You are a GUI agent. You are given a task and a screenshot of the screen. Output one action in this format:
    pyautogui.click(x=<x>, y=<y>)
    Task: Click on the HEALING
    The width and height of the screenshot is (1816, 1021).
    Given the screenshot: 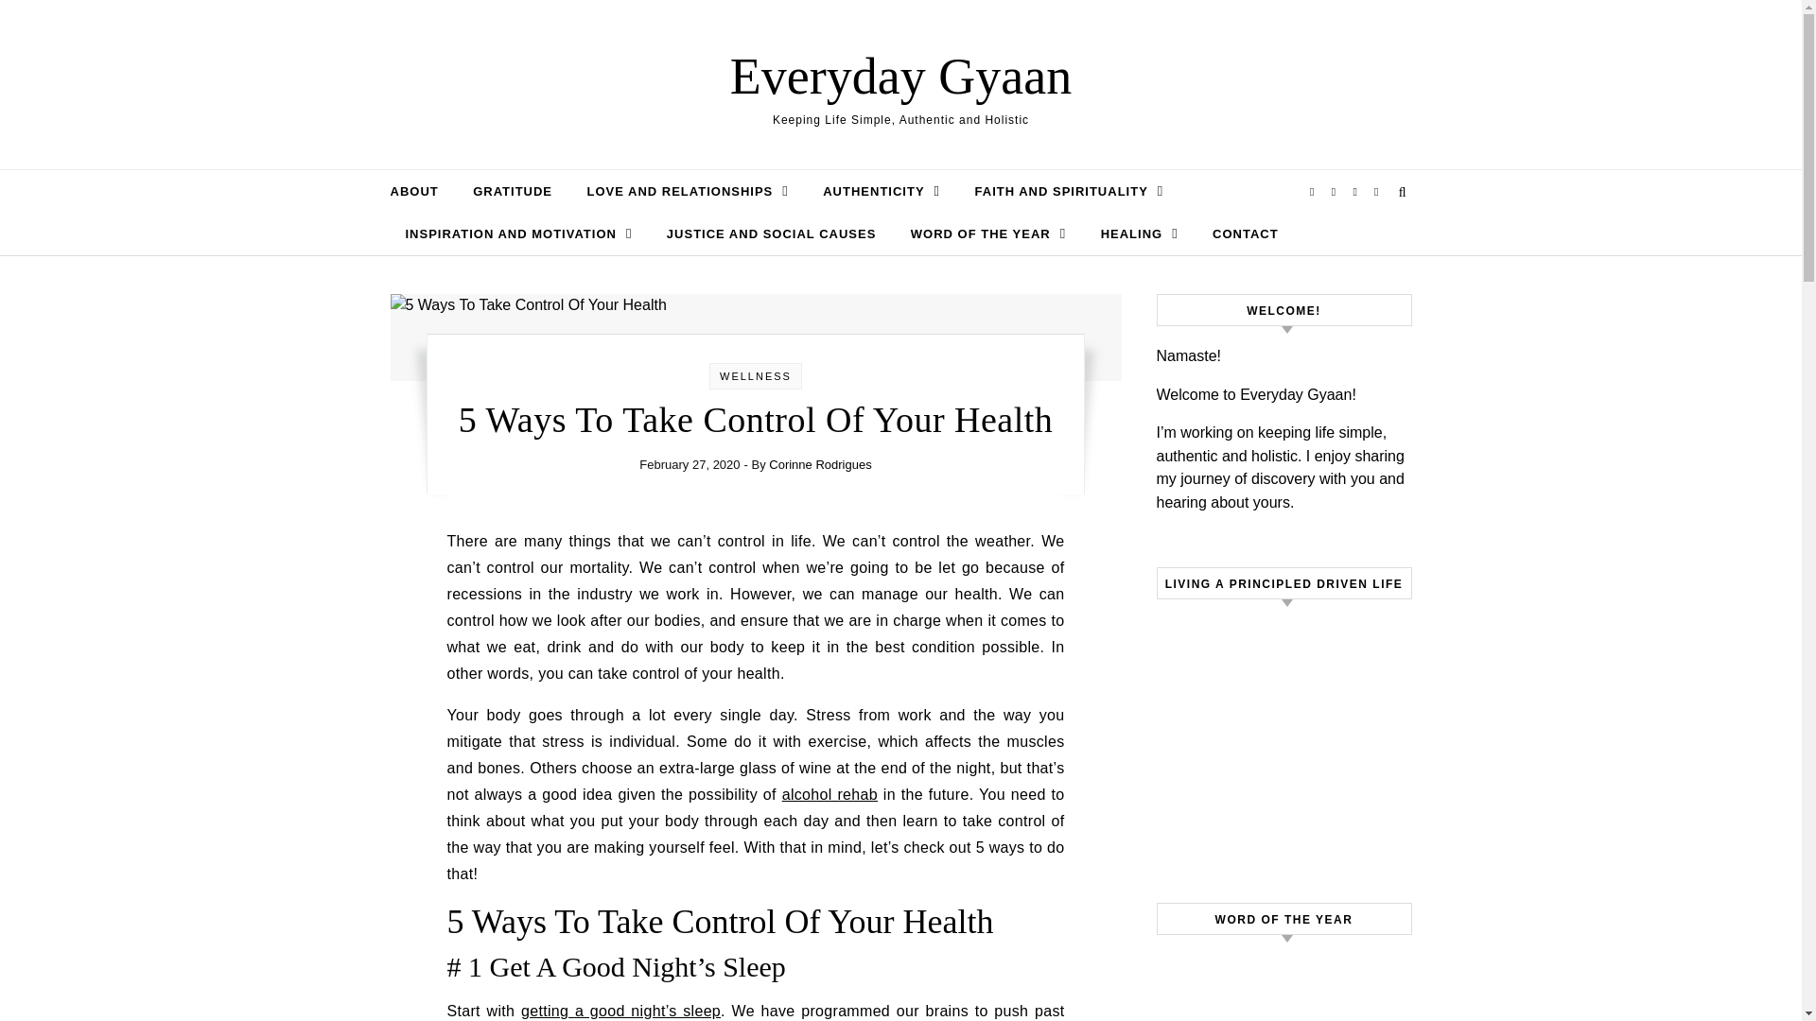 What is the action you would take?
    pyautogui.click(x=1139, y=234)
    